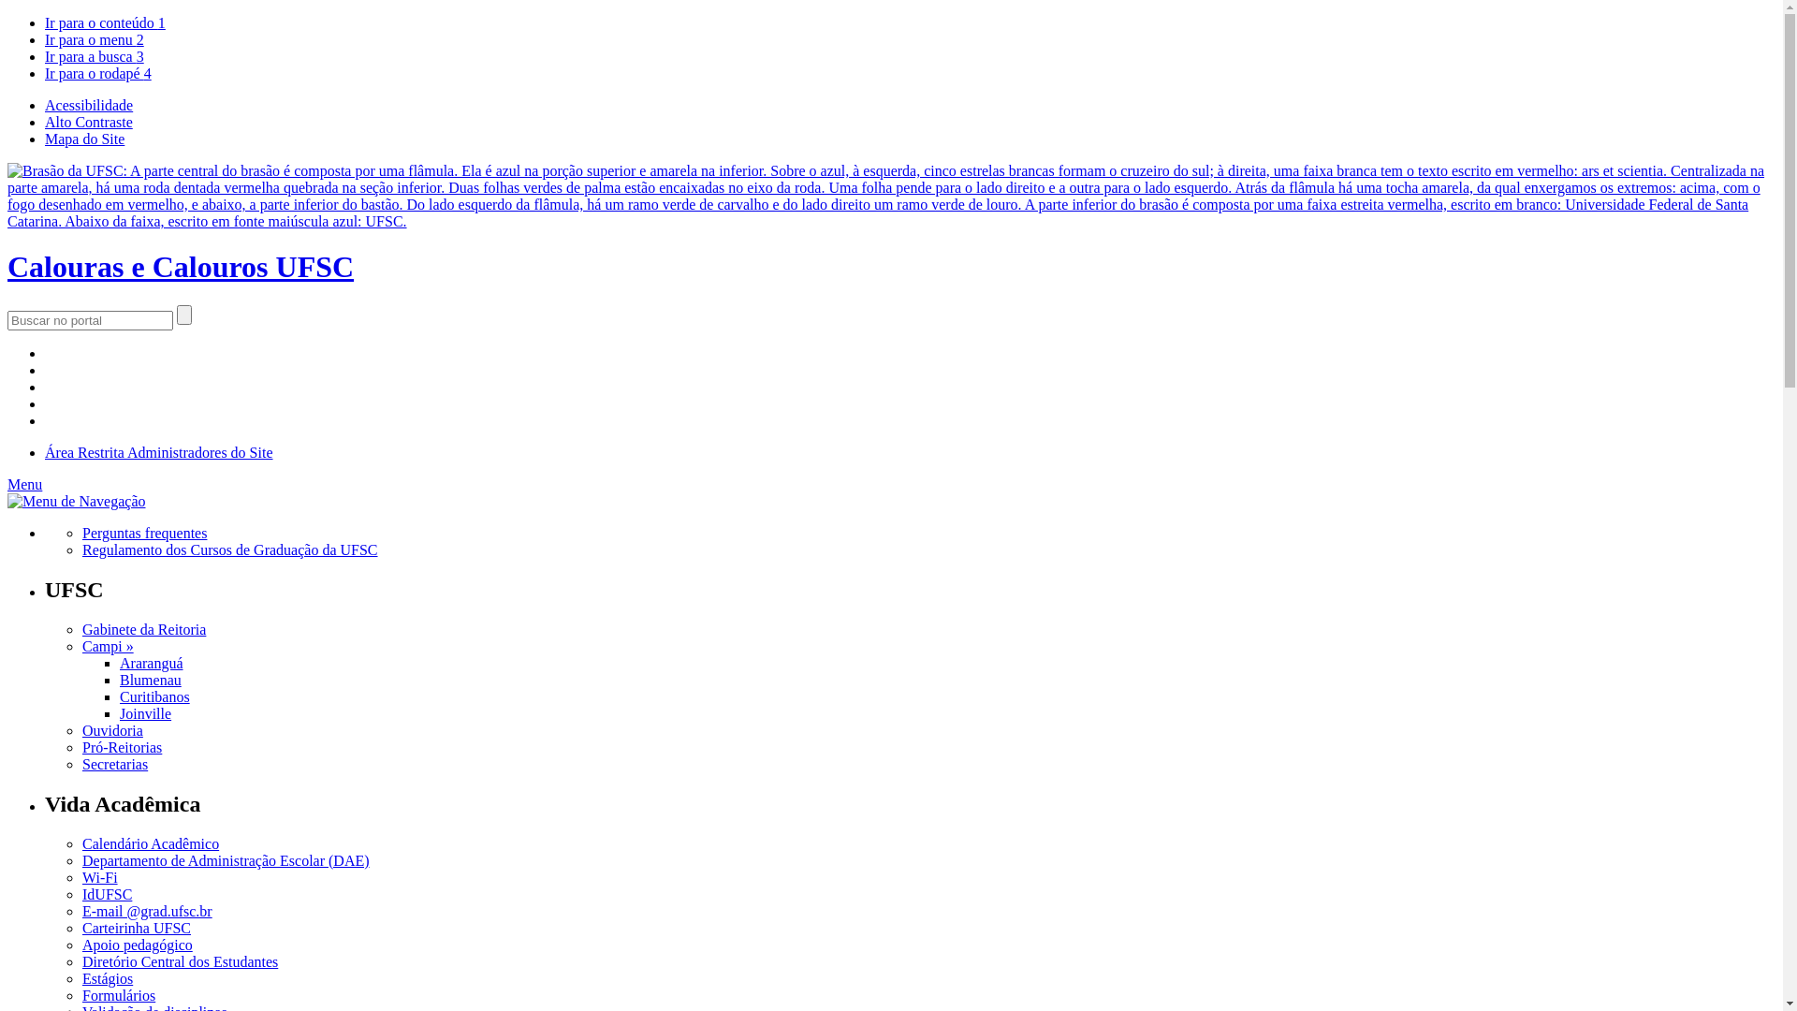  I want to click on Joinville, so click(146, 713).